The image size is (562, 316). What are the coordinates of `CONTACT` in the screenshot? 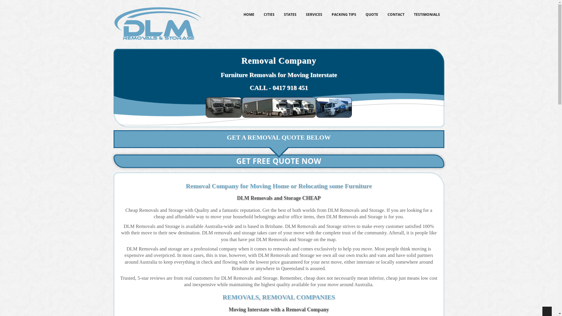 It's located at (396, 15).